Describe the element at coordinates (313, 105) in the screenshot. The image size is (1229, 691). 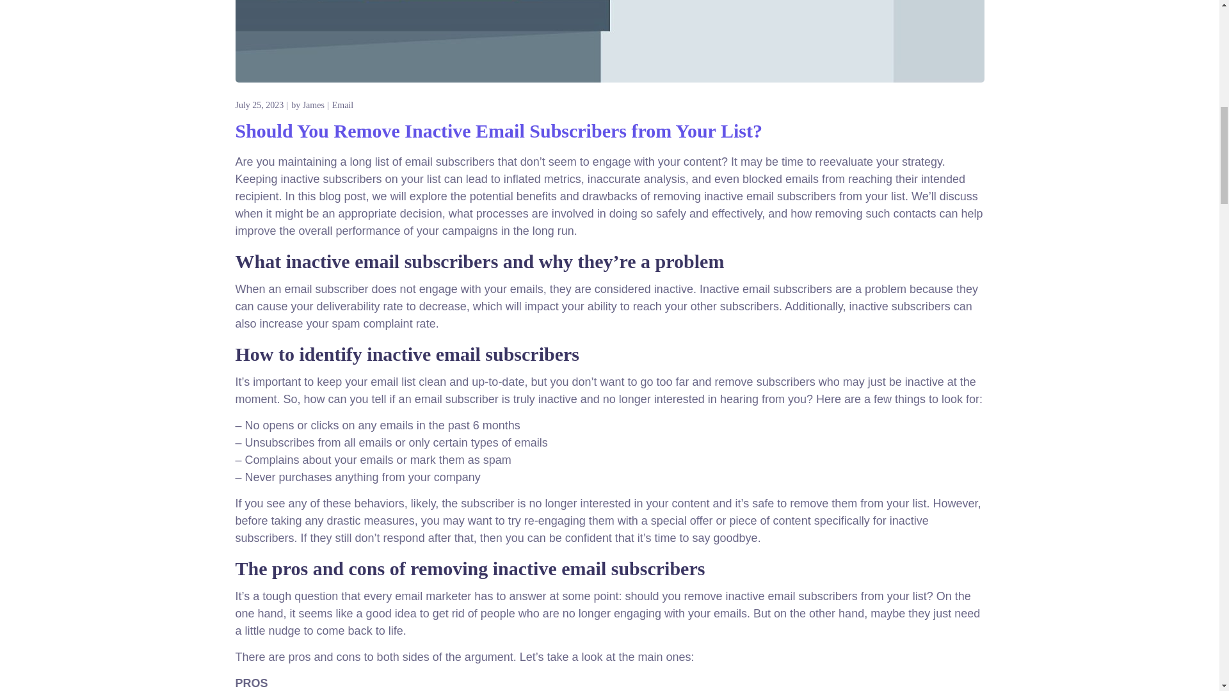
I see `James` at that location.